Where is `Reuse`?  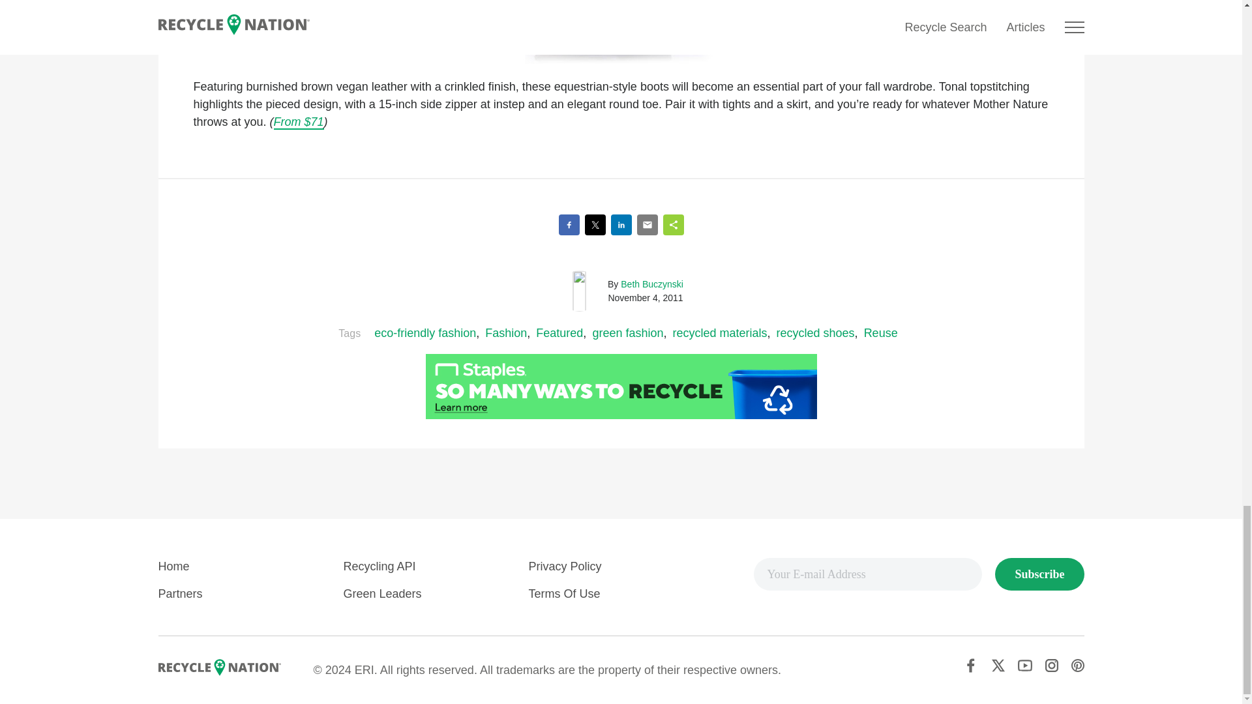 Reuse is located at coordinates (880, 332).